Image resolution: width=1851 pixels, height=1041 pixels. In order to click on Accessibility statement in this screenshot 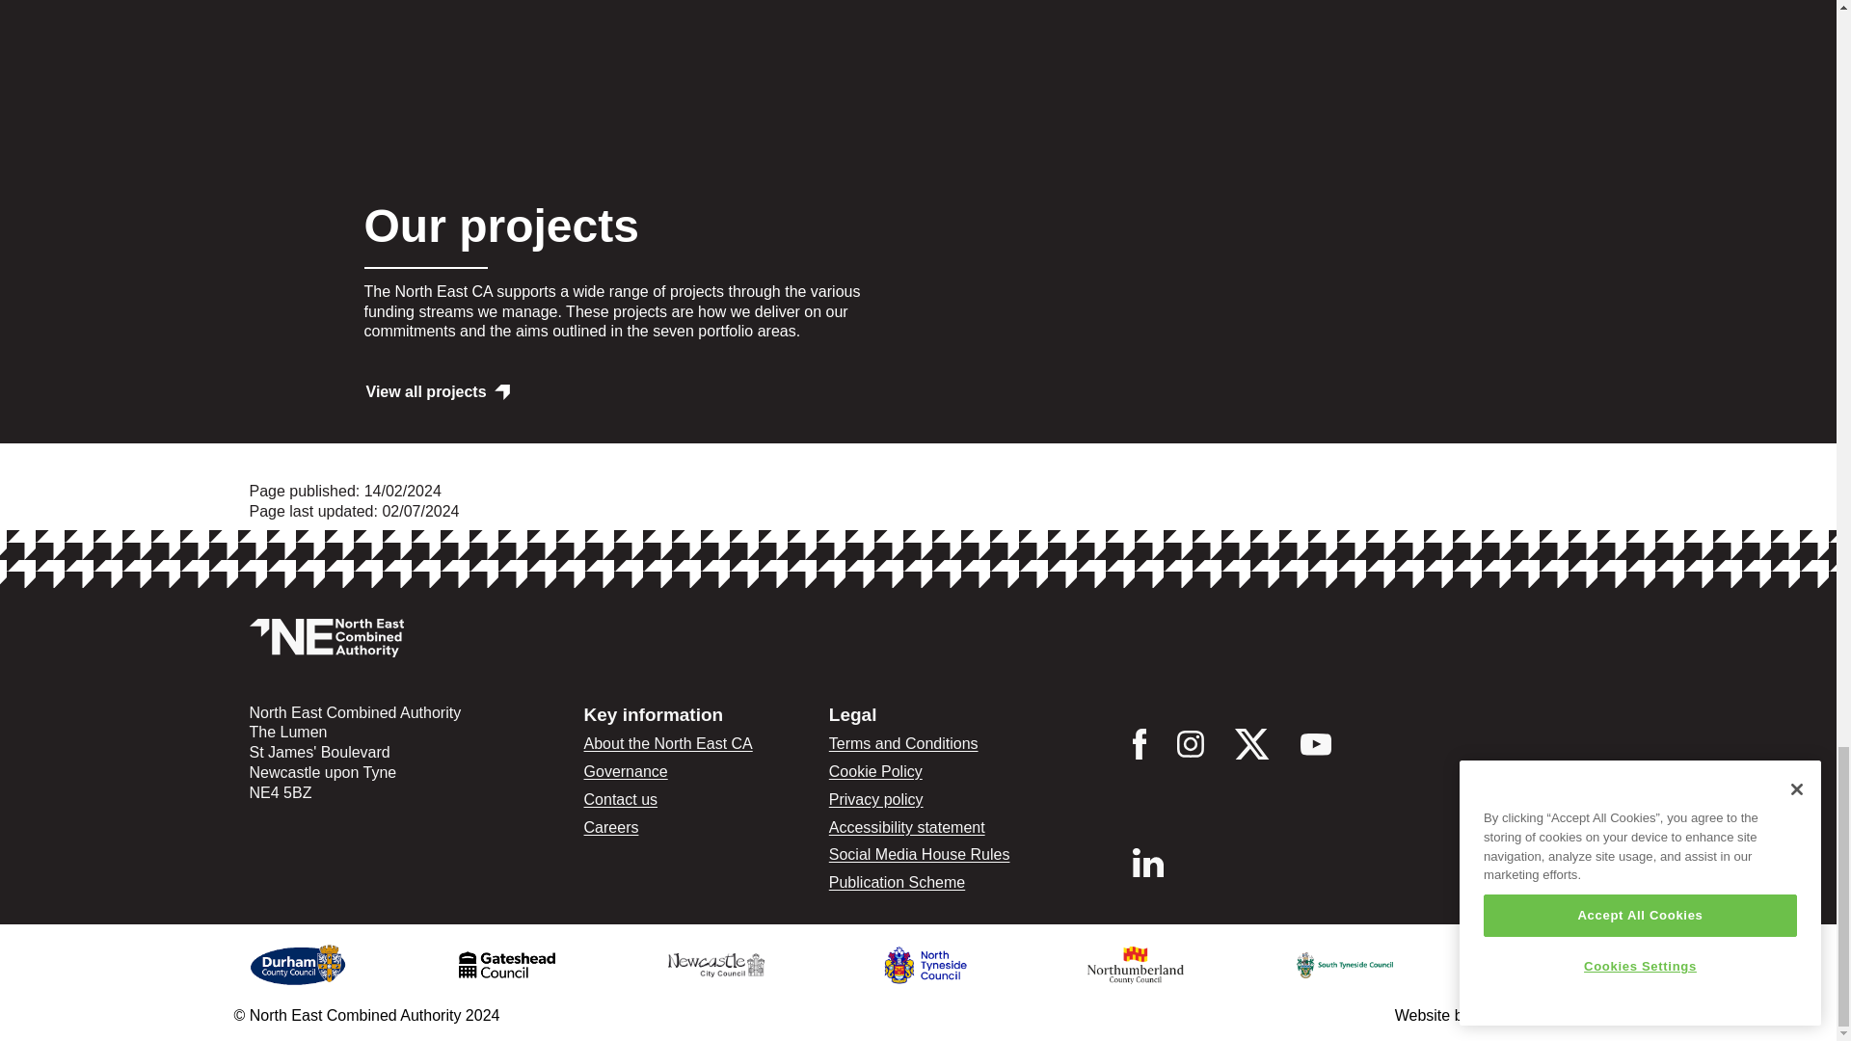, I will do `click(906, 827)`.